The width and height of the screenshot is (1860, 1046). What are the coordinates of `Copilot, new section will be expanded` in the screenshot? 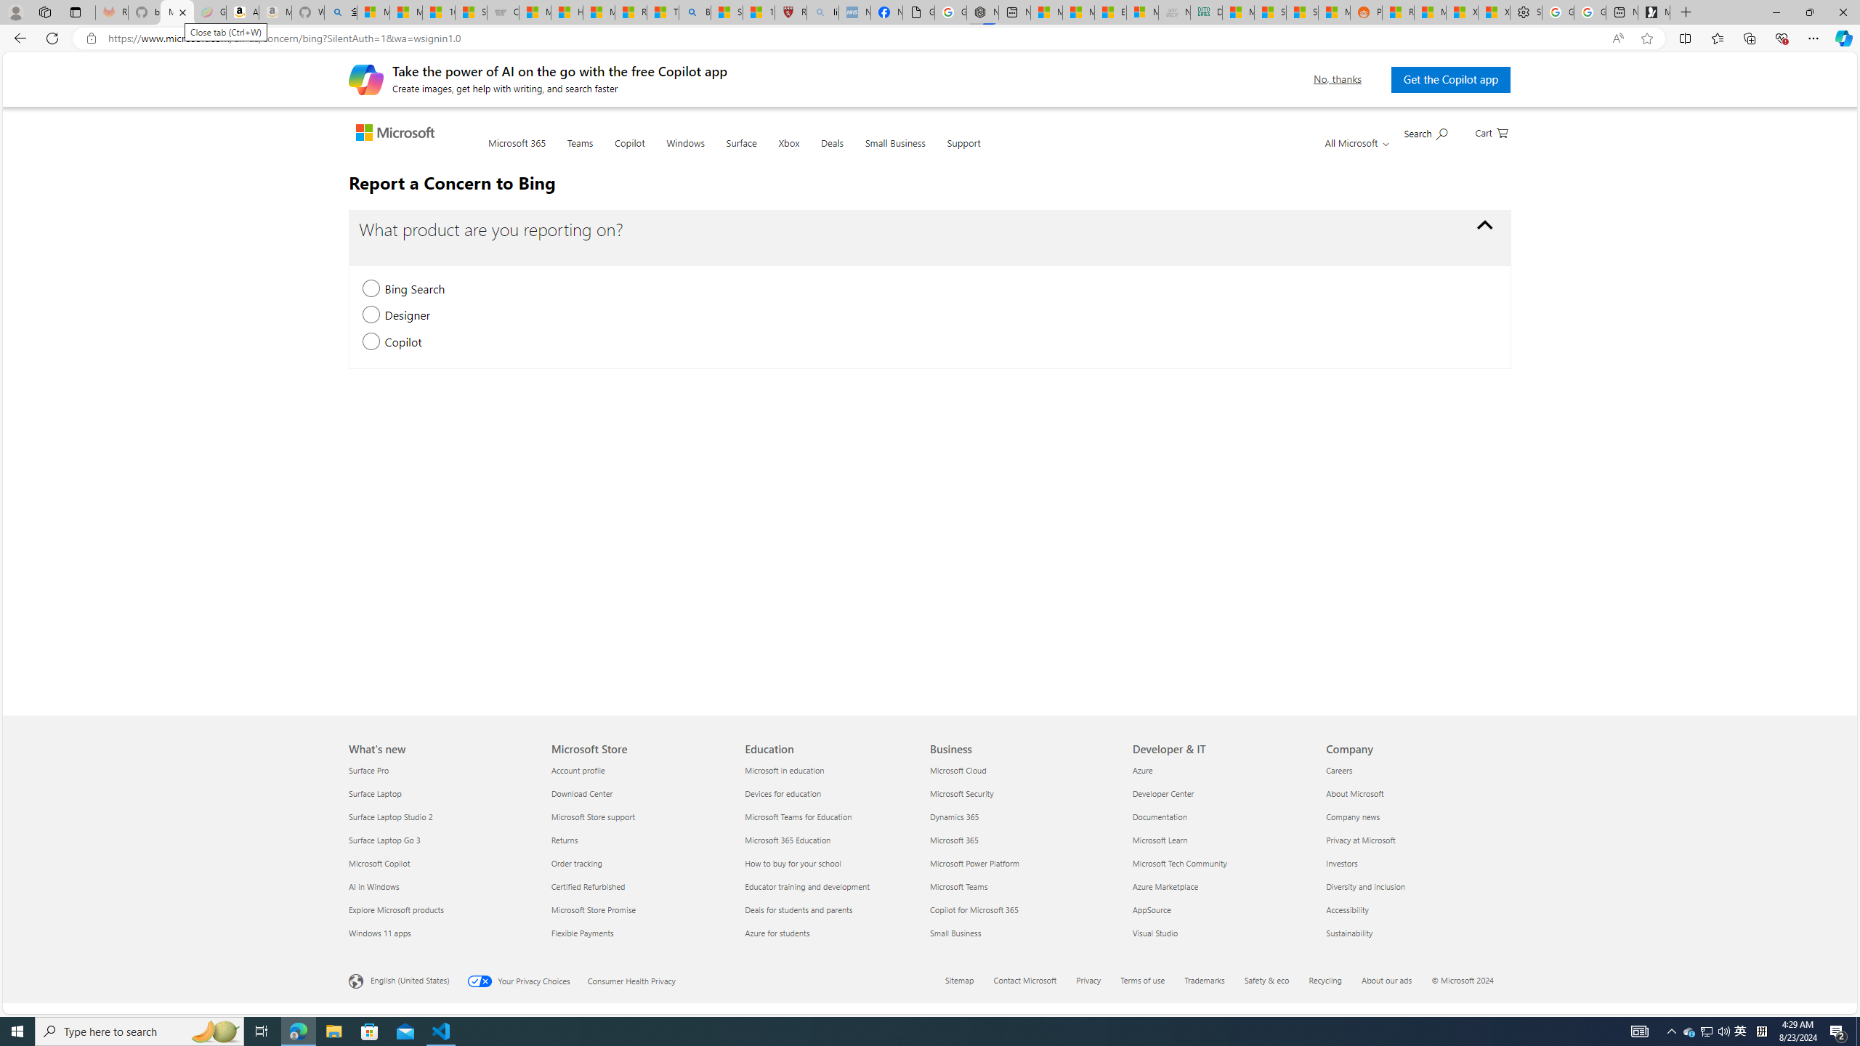 It's located at (371, 342).